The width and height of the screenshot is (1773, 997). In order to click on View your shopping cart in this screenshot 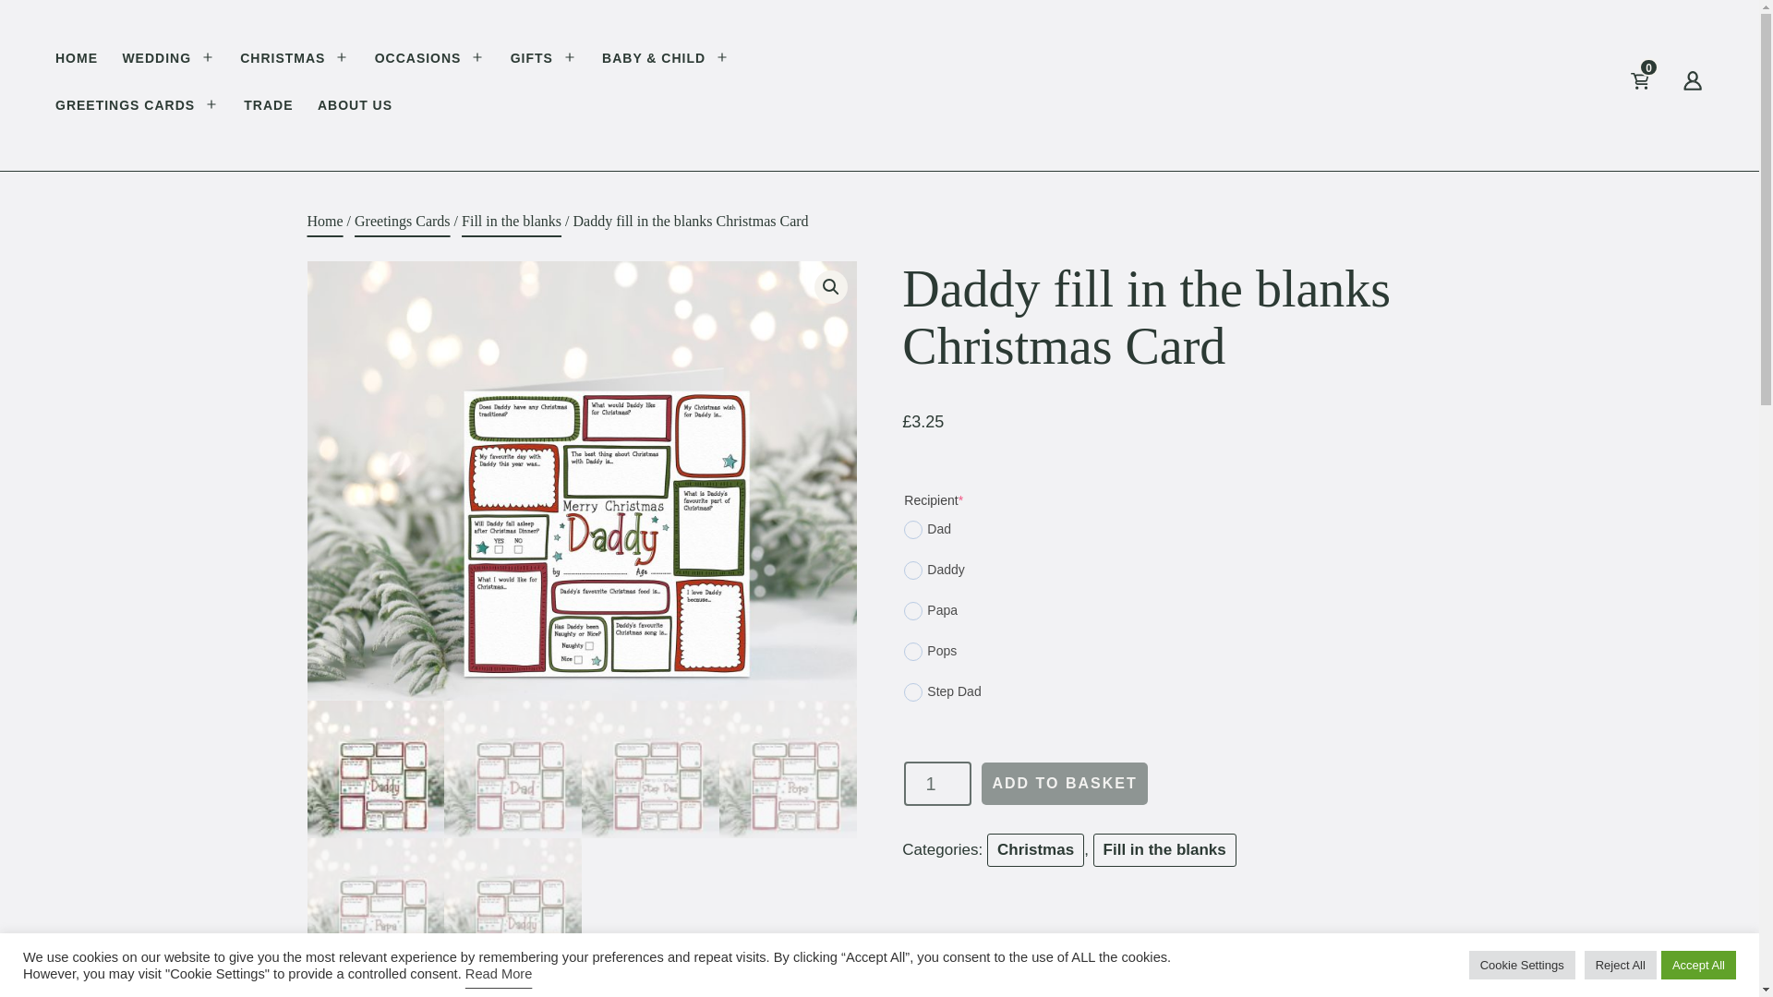, I will do `click(1654, 85)`.